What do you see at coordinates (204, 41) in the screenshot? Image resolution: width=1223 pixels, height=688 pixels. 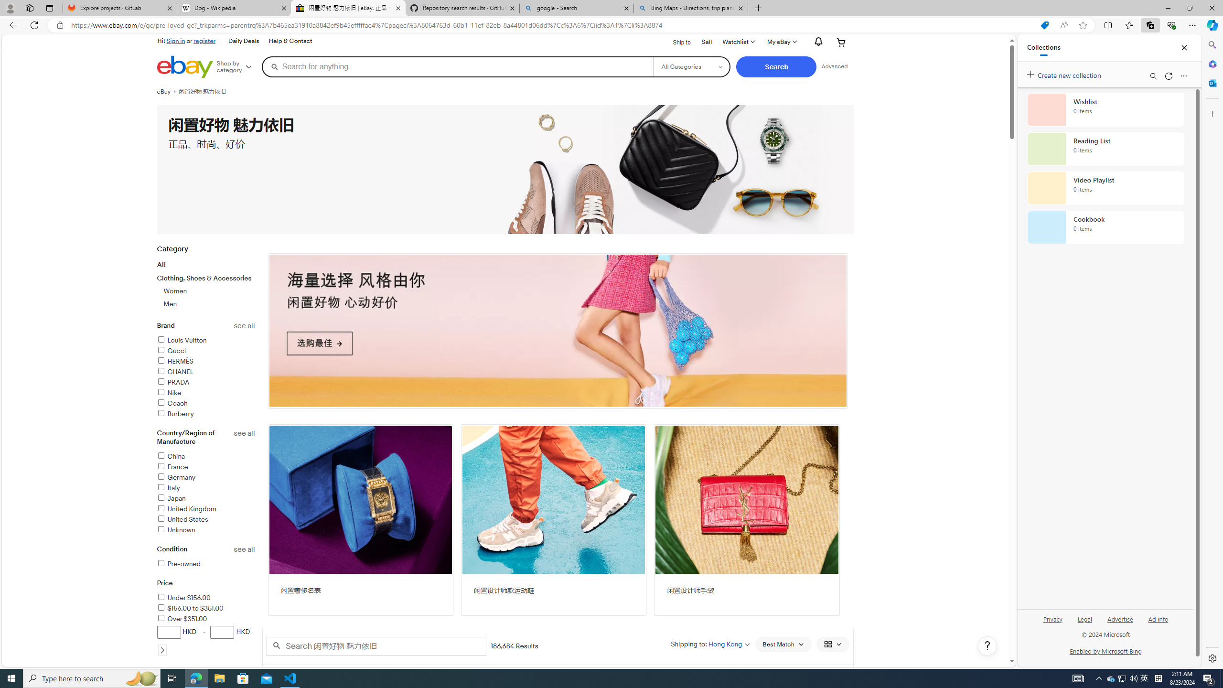 I see `register` at bounding box center [204, 41].